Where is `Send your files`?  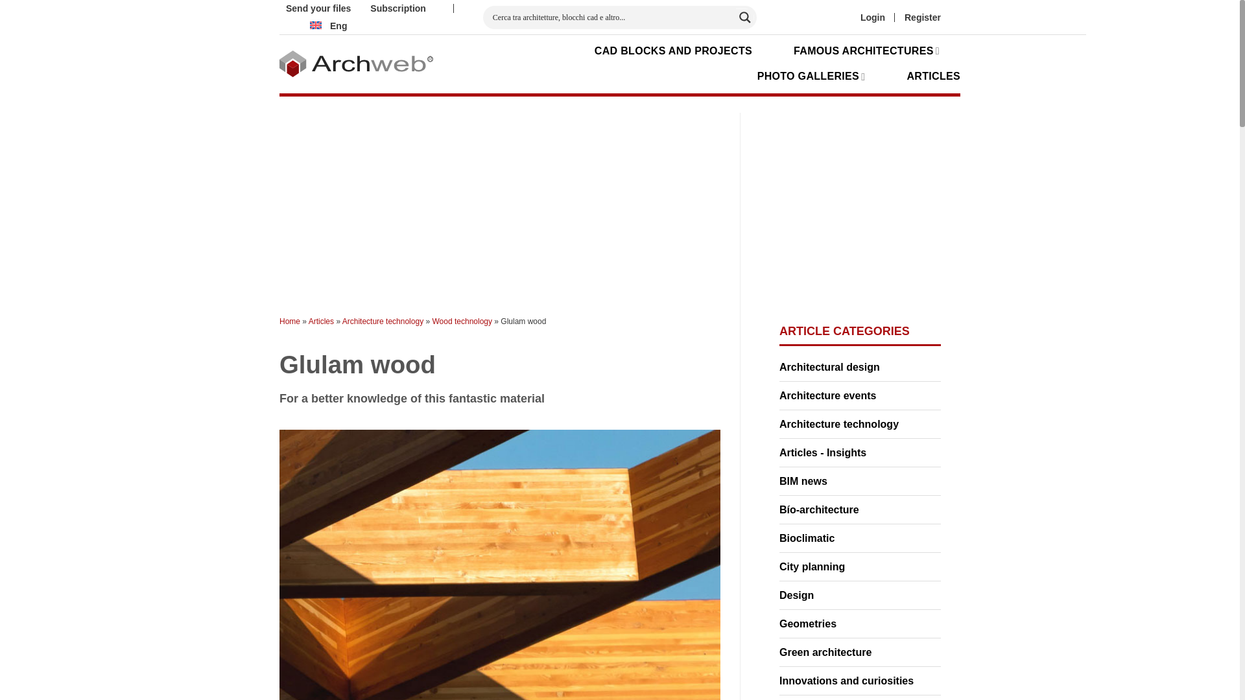
Send your files is located at coordinates (318, 9).